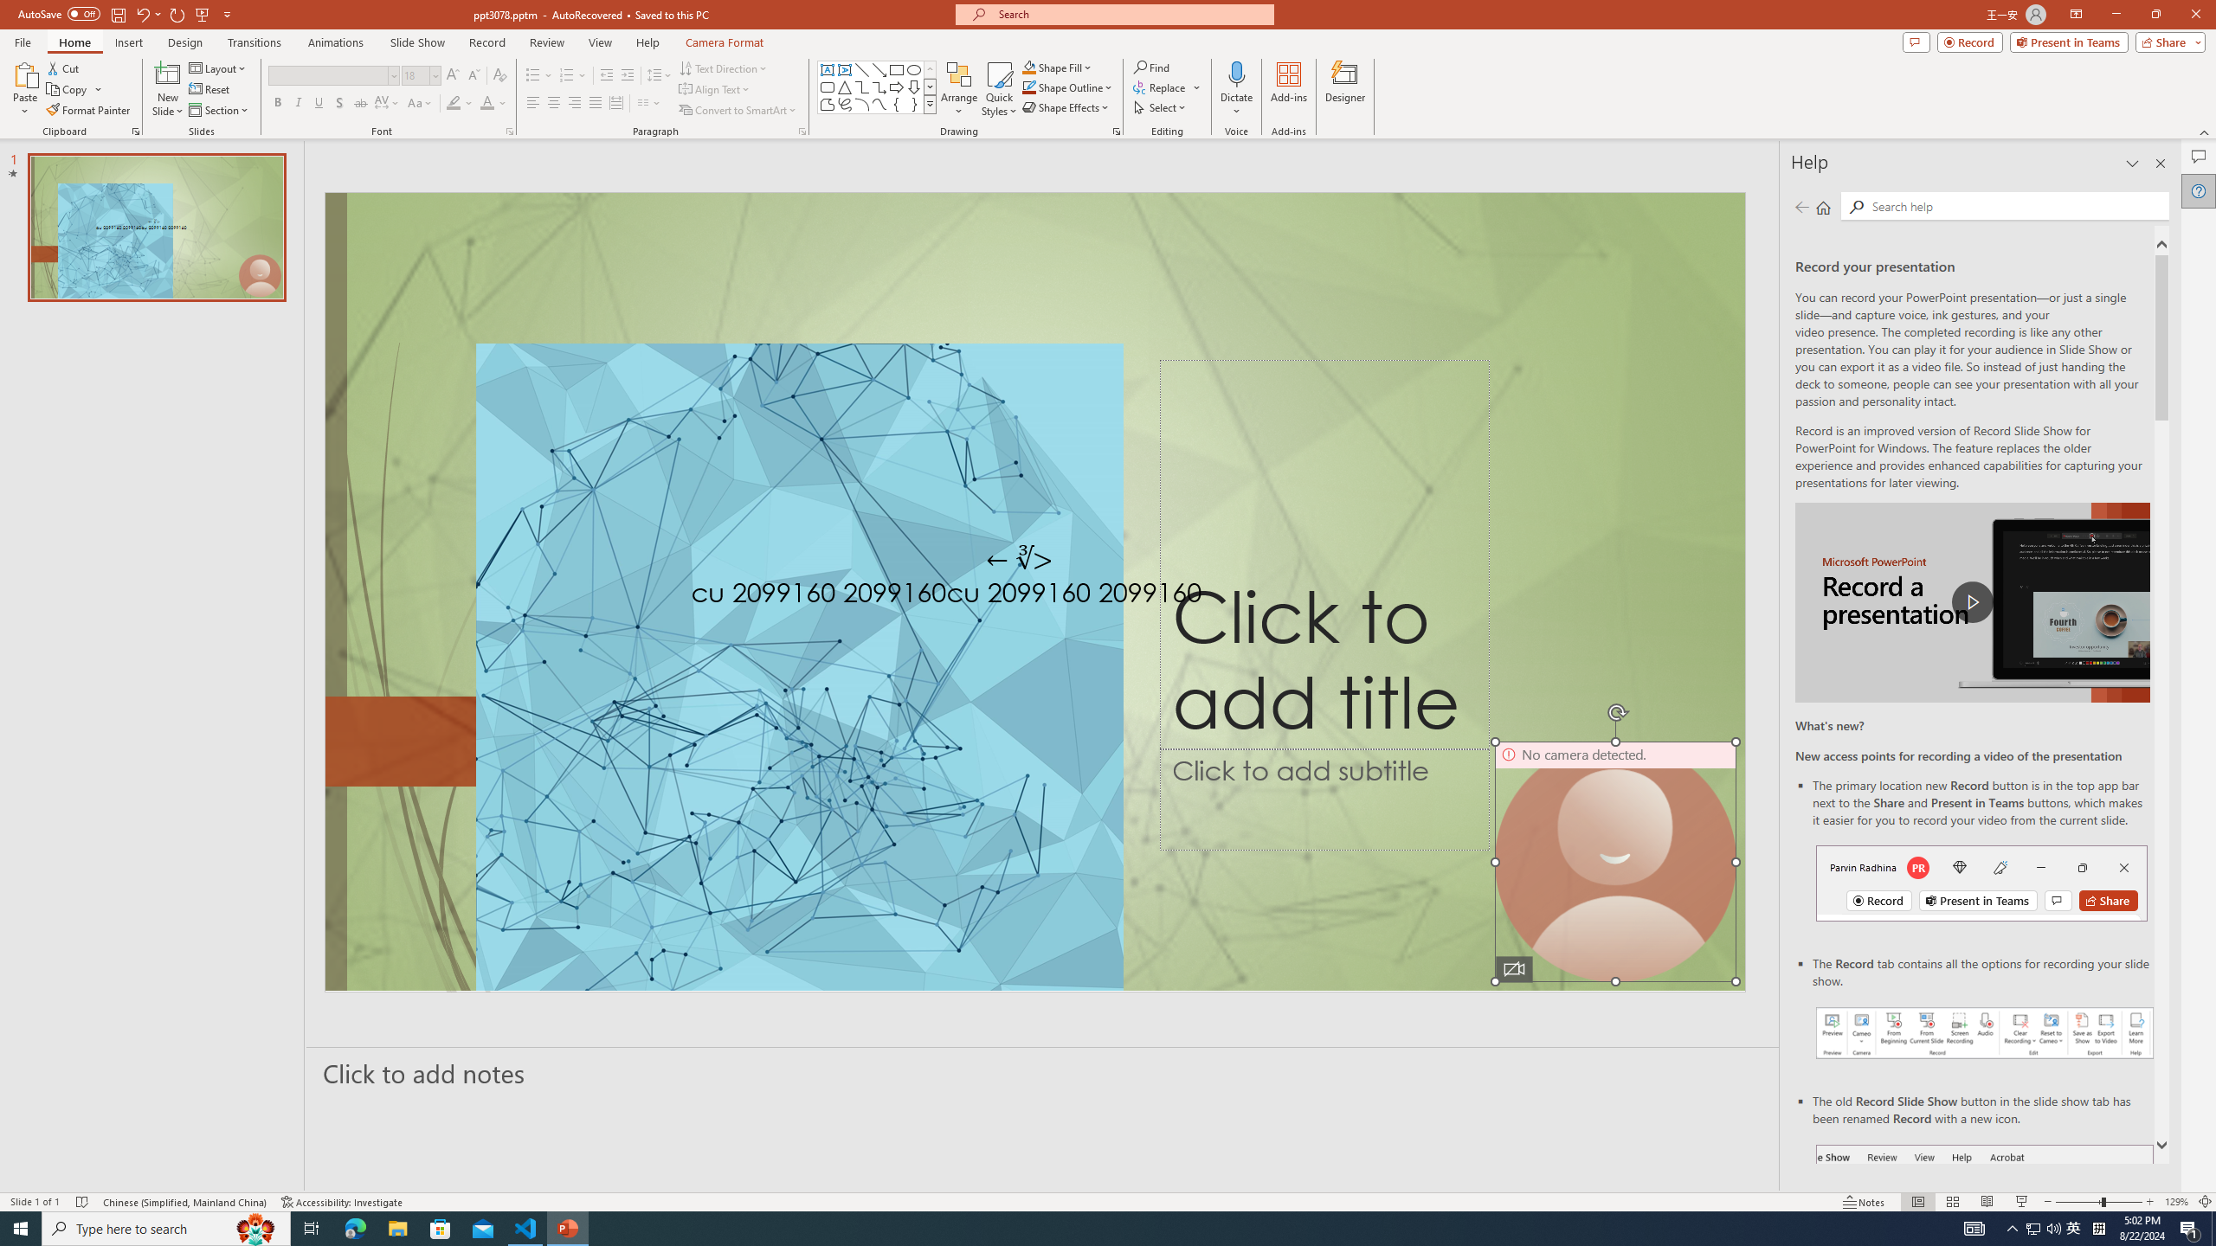 Image resolution: width=2216 pixels, height=1246 pixels. I want to click on Font Size, so click(415, 74).